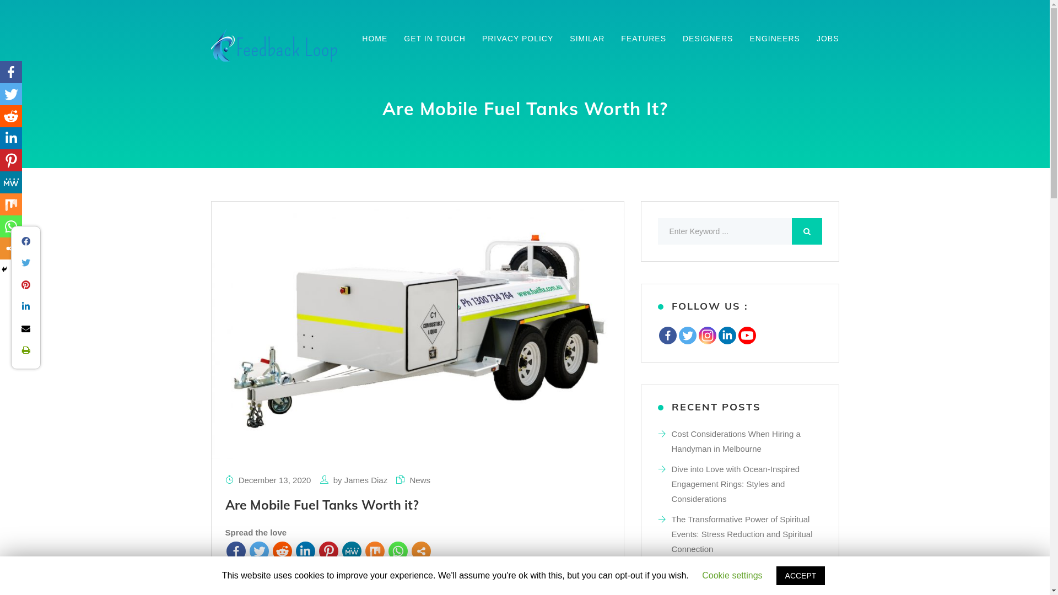 The height and width of the screenshot is (595, 1058). Describe the element at coordinates (11, 226) in the screenshot. I see `Whatsapp` at that location.